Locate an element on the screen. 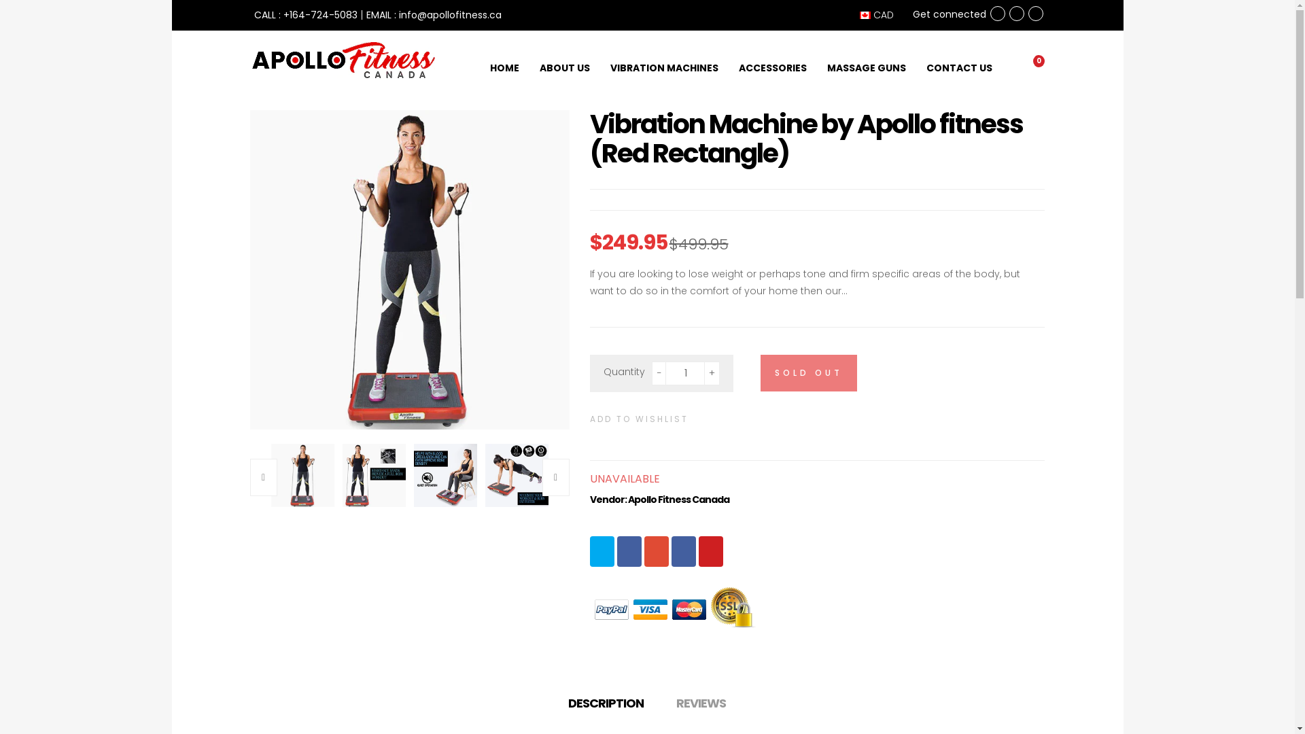 This screenshot has width=1305, height=734. ABOUT US is located at coordinates (564, 58).